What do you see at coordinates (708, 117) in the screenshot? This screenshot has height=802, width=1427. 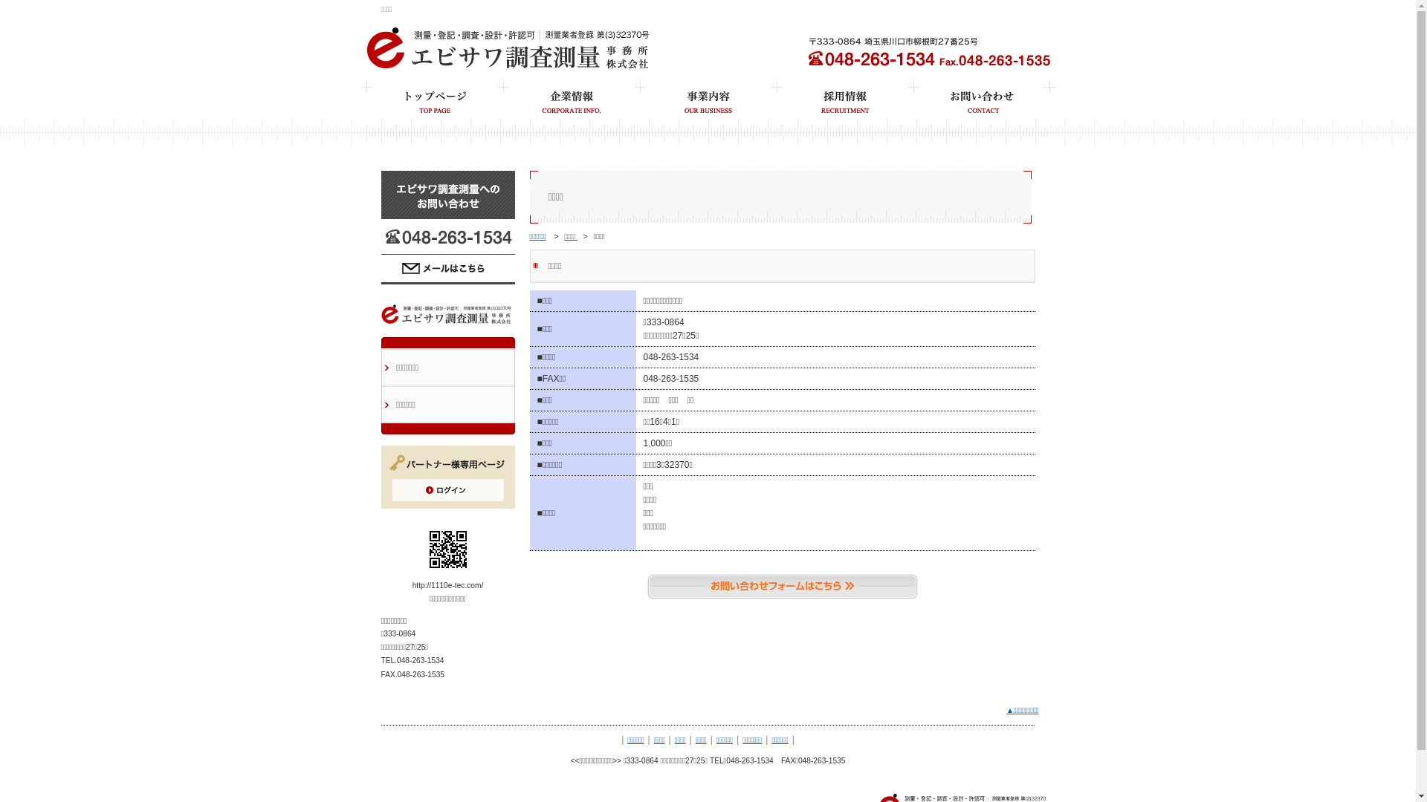 I see ` ` at bounding box center [708, 117].